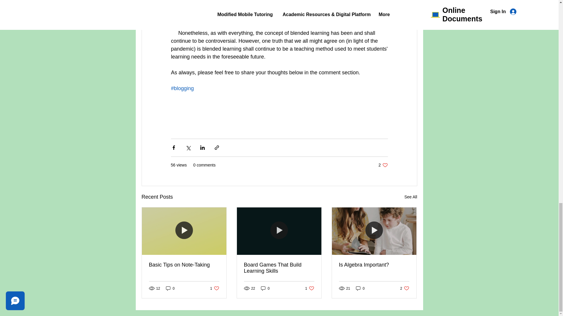 The image size is (563, 316). What do you see at coordinates (215, 288) in the screenshot?
I see `0` at bounding box center [215, 288].